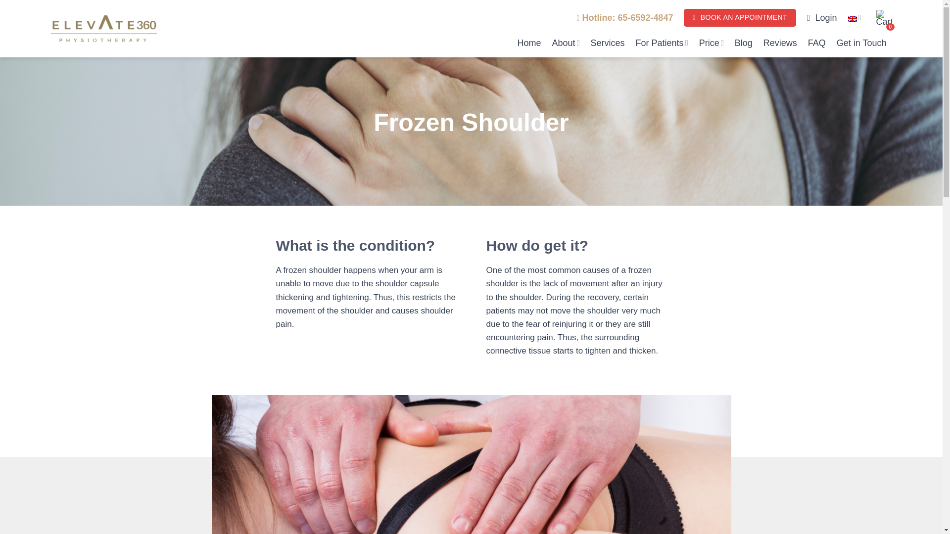 The height and width of the screenshot is (534, 950). Describe the element at coordinates (608, 43) in the screenshot. I see `Services` at that location.